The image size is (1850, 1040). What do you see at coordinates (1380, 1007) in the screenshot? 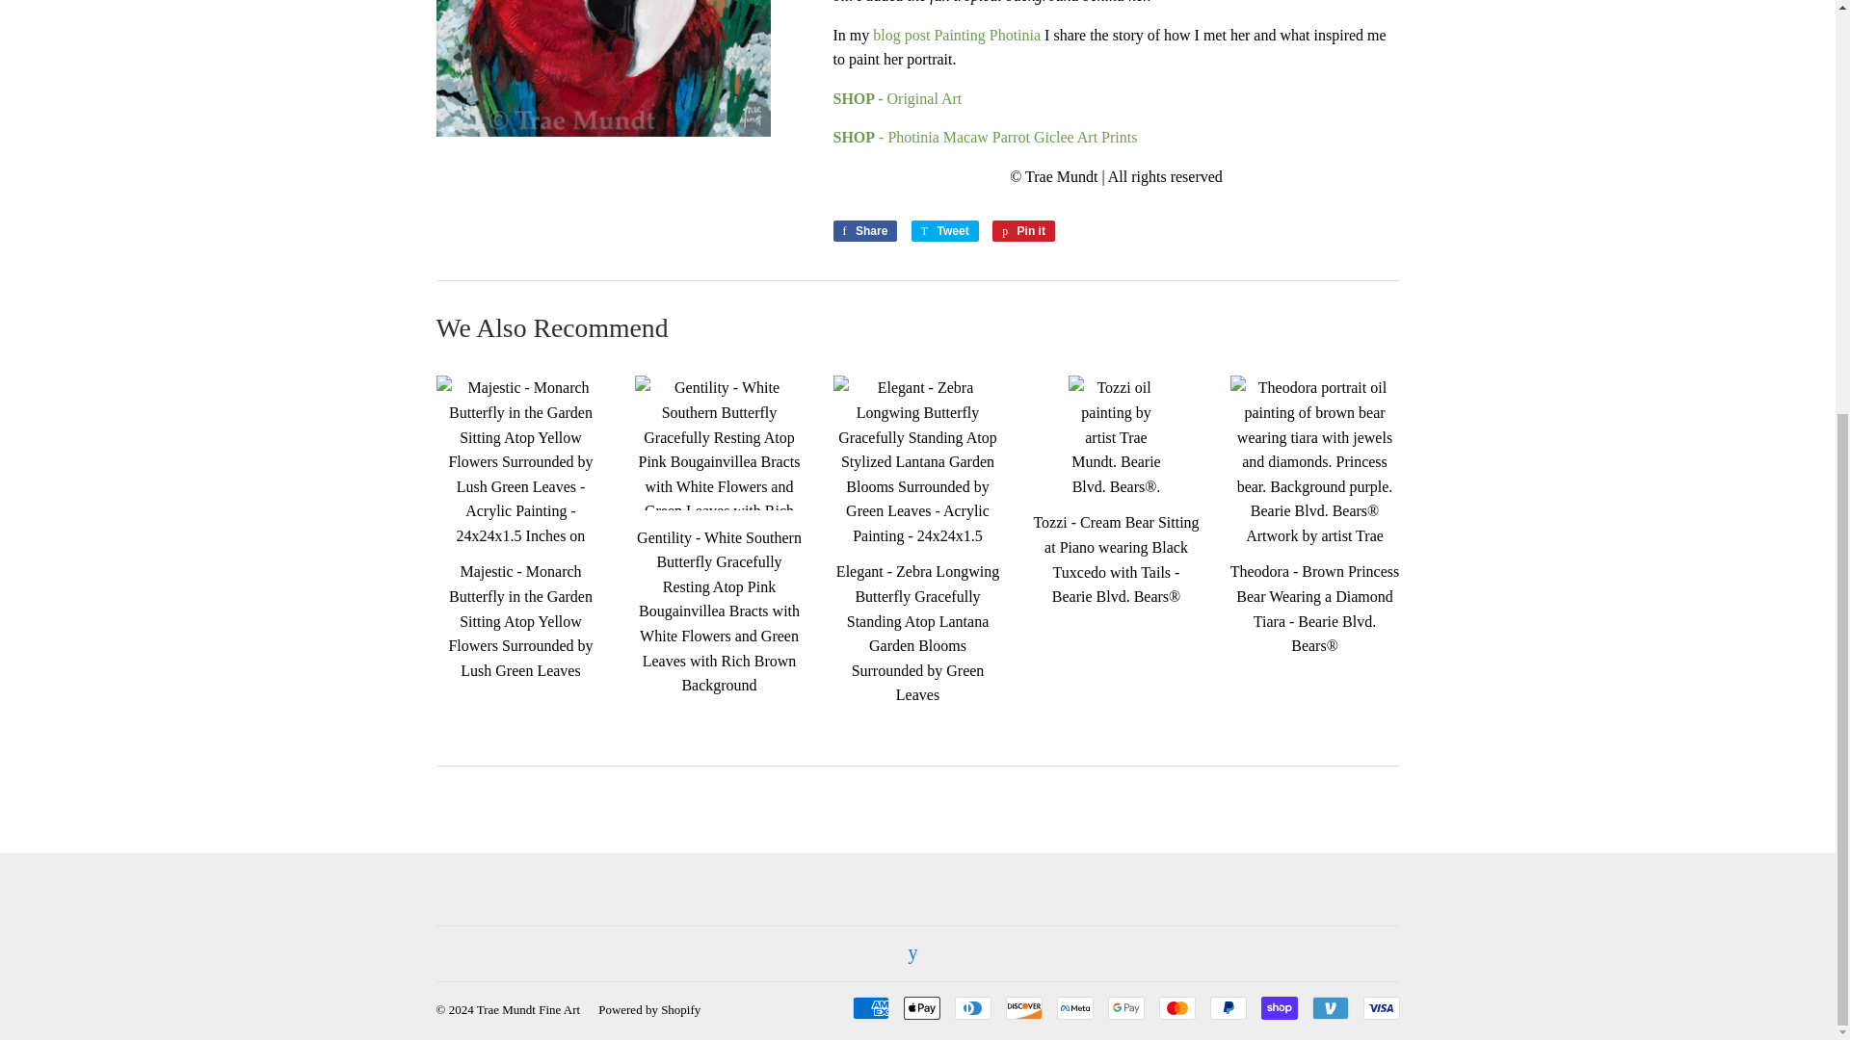
I see `Visa` at bounding box center [1380, 1007].